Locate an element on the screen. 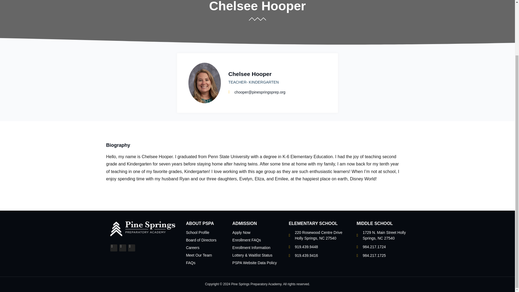 This screenshot has width=519, height=292. School Profile is located at coordinates (197, 233).